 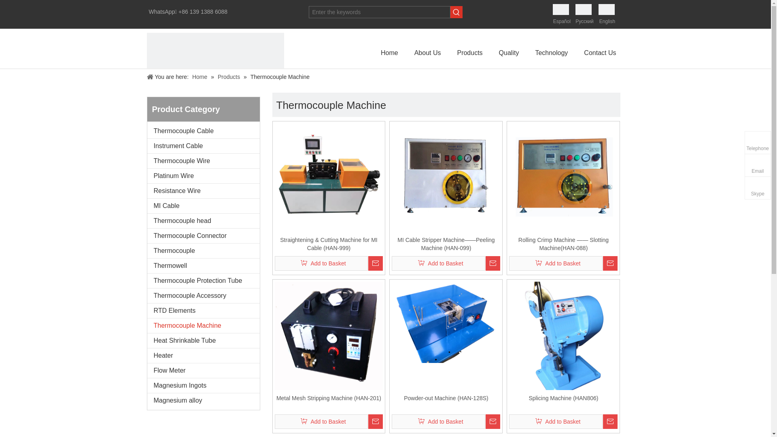 I want to click on Magnesium Ingots, so click(x=204, y=386).